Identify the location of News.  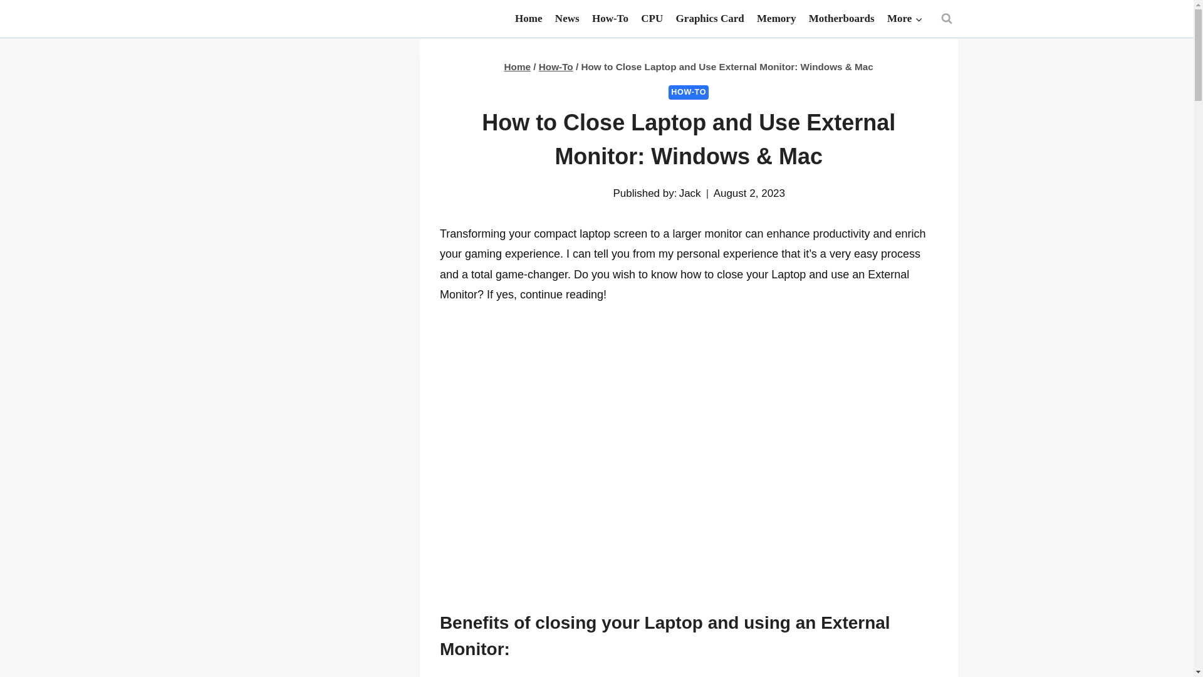
(567, 19).